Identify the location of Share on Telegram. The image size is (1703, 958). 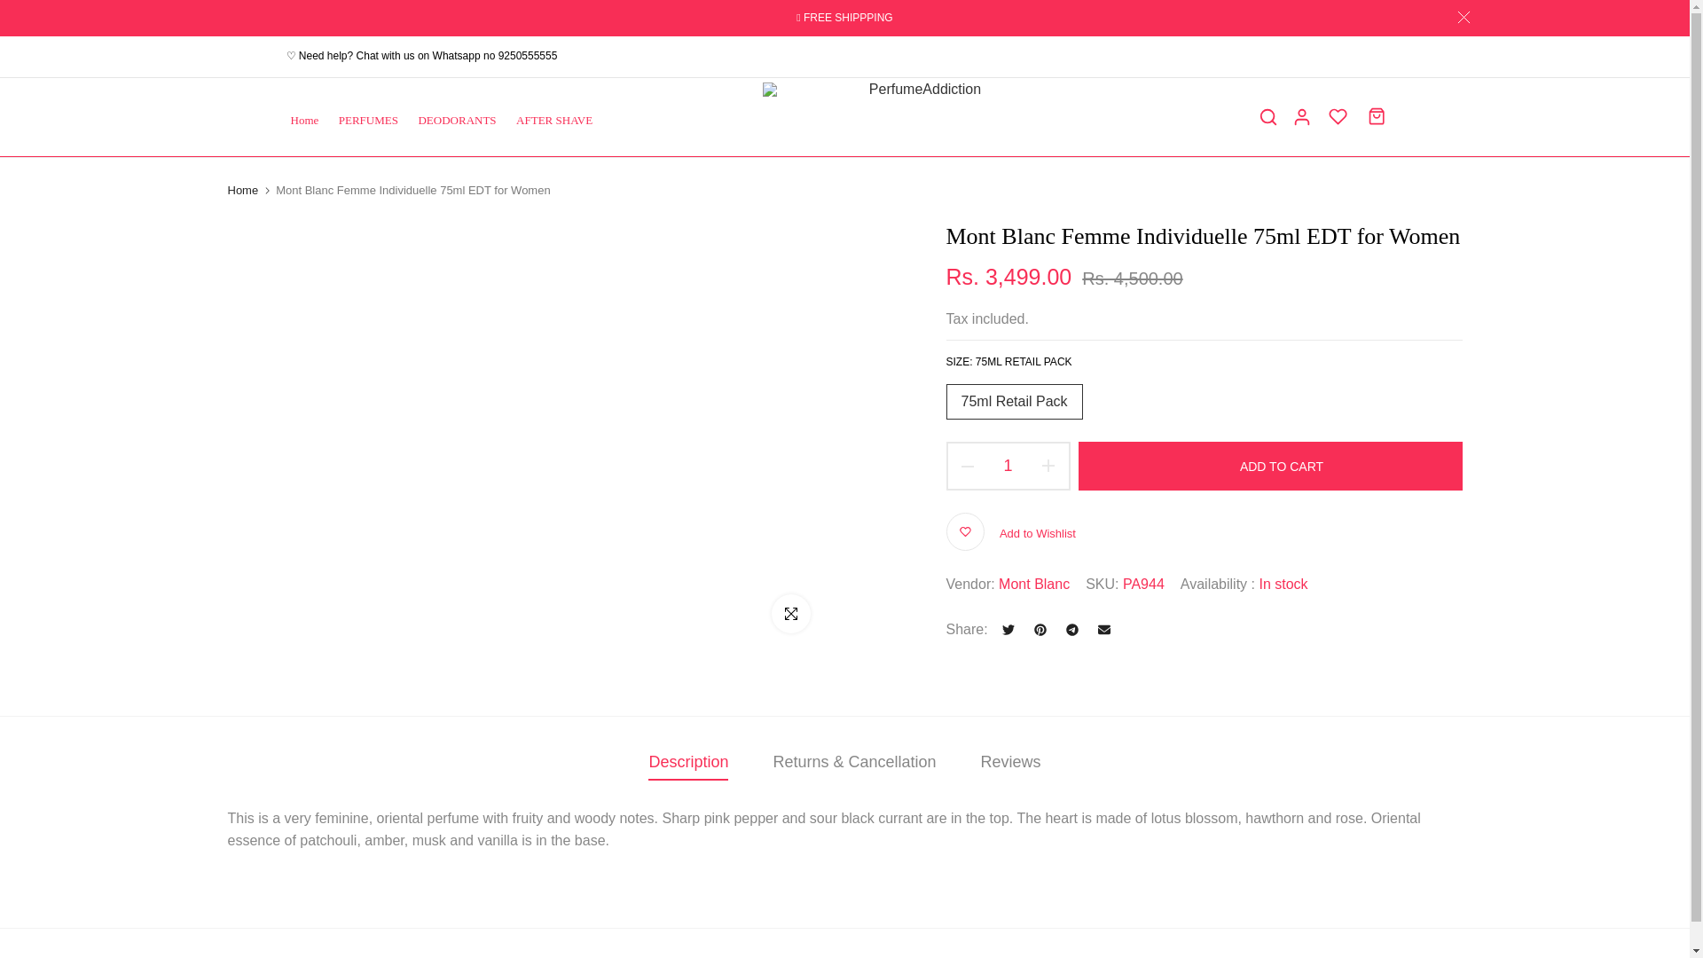
(1072, 630).